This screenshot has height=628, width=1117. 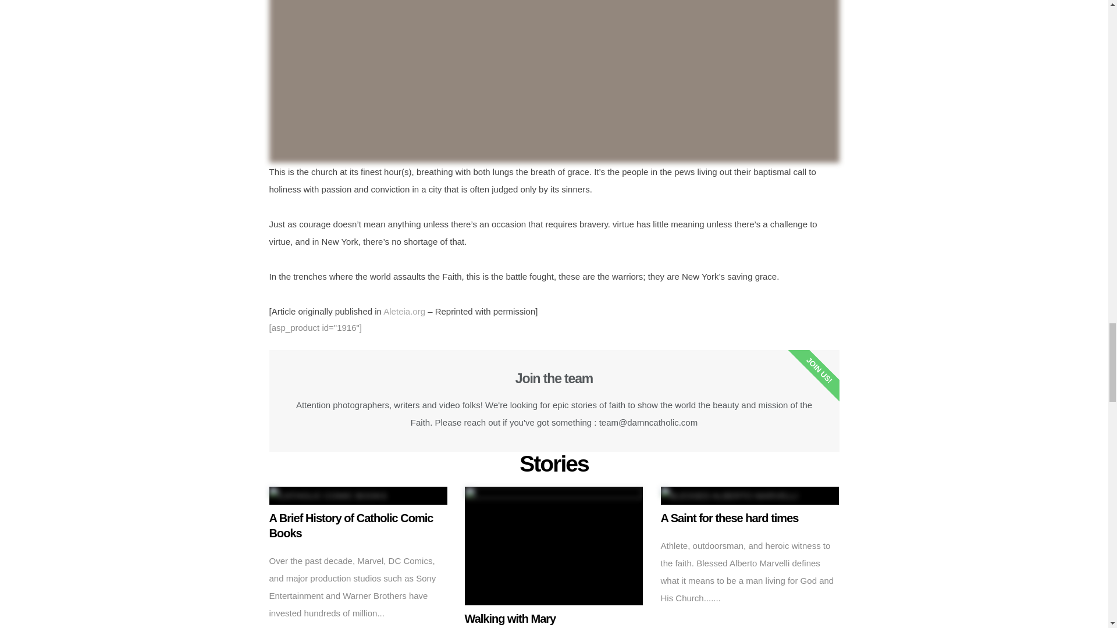 I want to click on A Brief History of Catholic Comic Books, so click(x=358, y=526).